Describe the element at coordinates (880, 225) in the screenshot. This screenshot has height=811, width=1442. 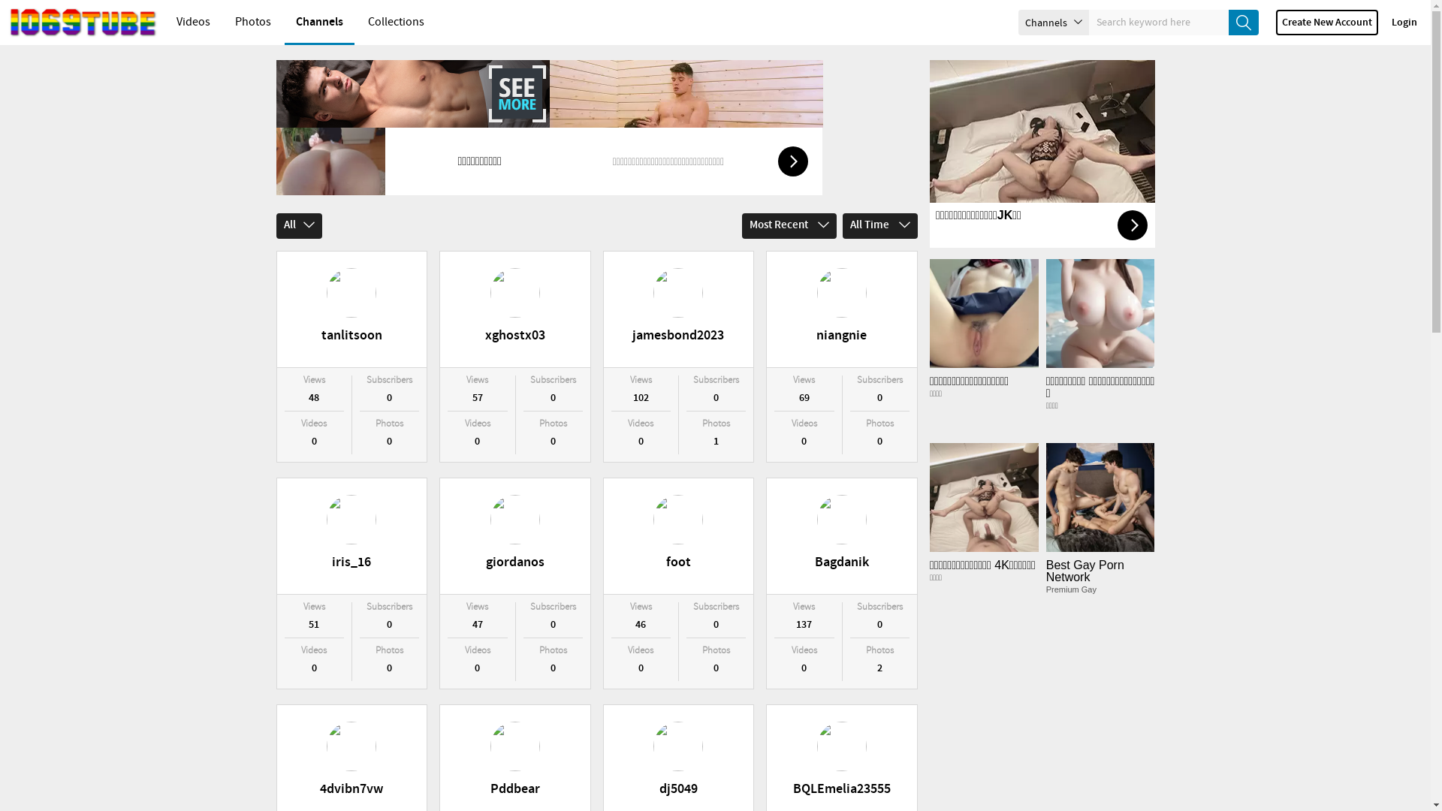
I see `All Time` at that location.